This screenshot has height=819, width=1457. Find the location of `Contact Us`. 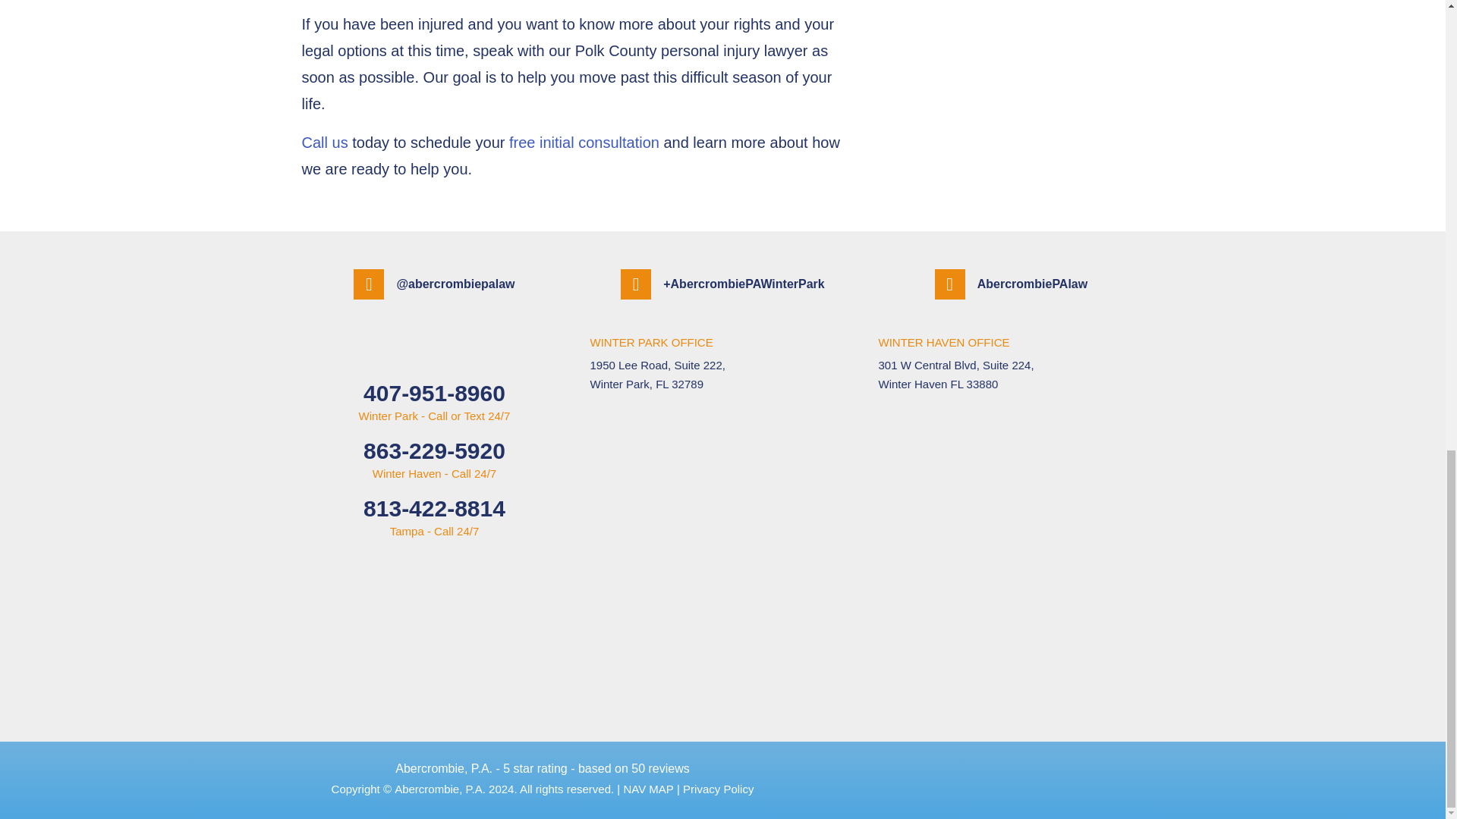

Contact Us is located at coordinates (325, 143).